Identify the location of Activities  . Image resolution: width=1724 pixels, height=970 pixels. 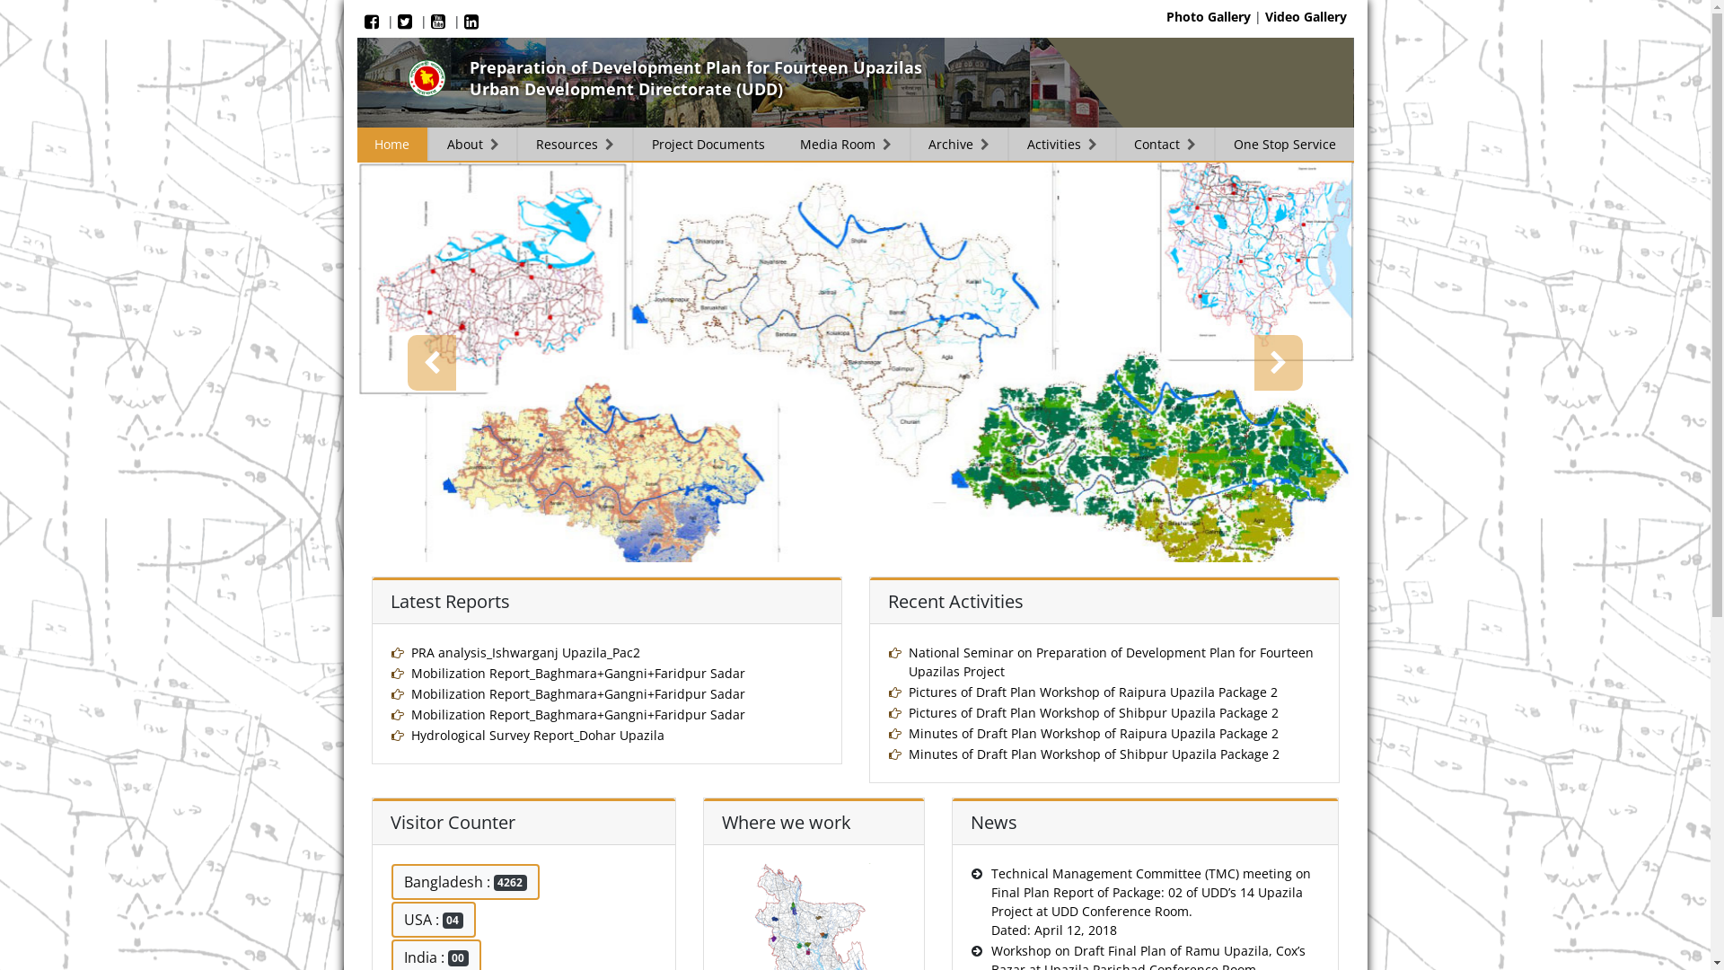
(1063, 144).